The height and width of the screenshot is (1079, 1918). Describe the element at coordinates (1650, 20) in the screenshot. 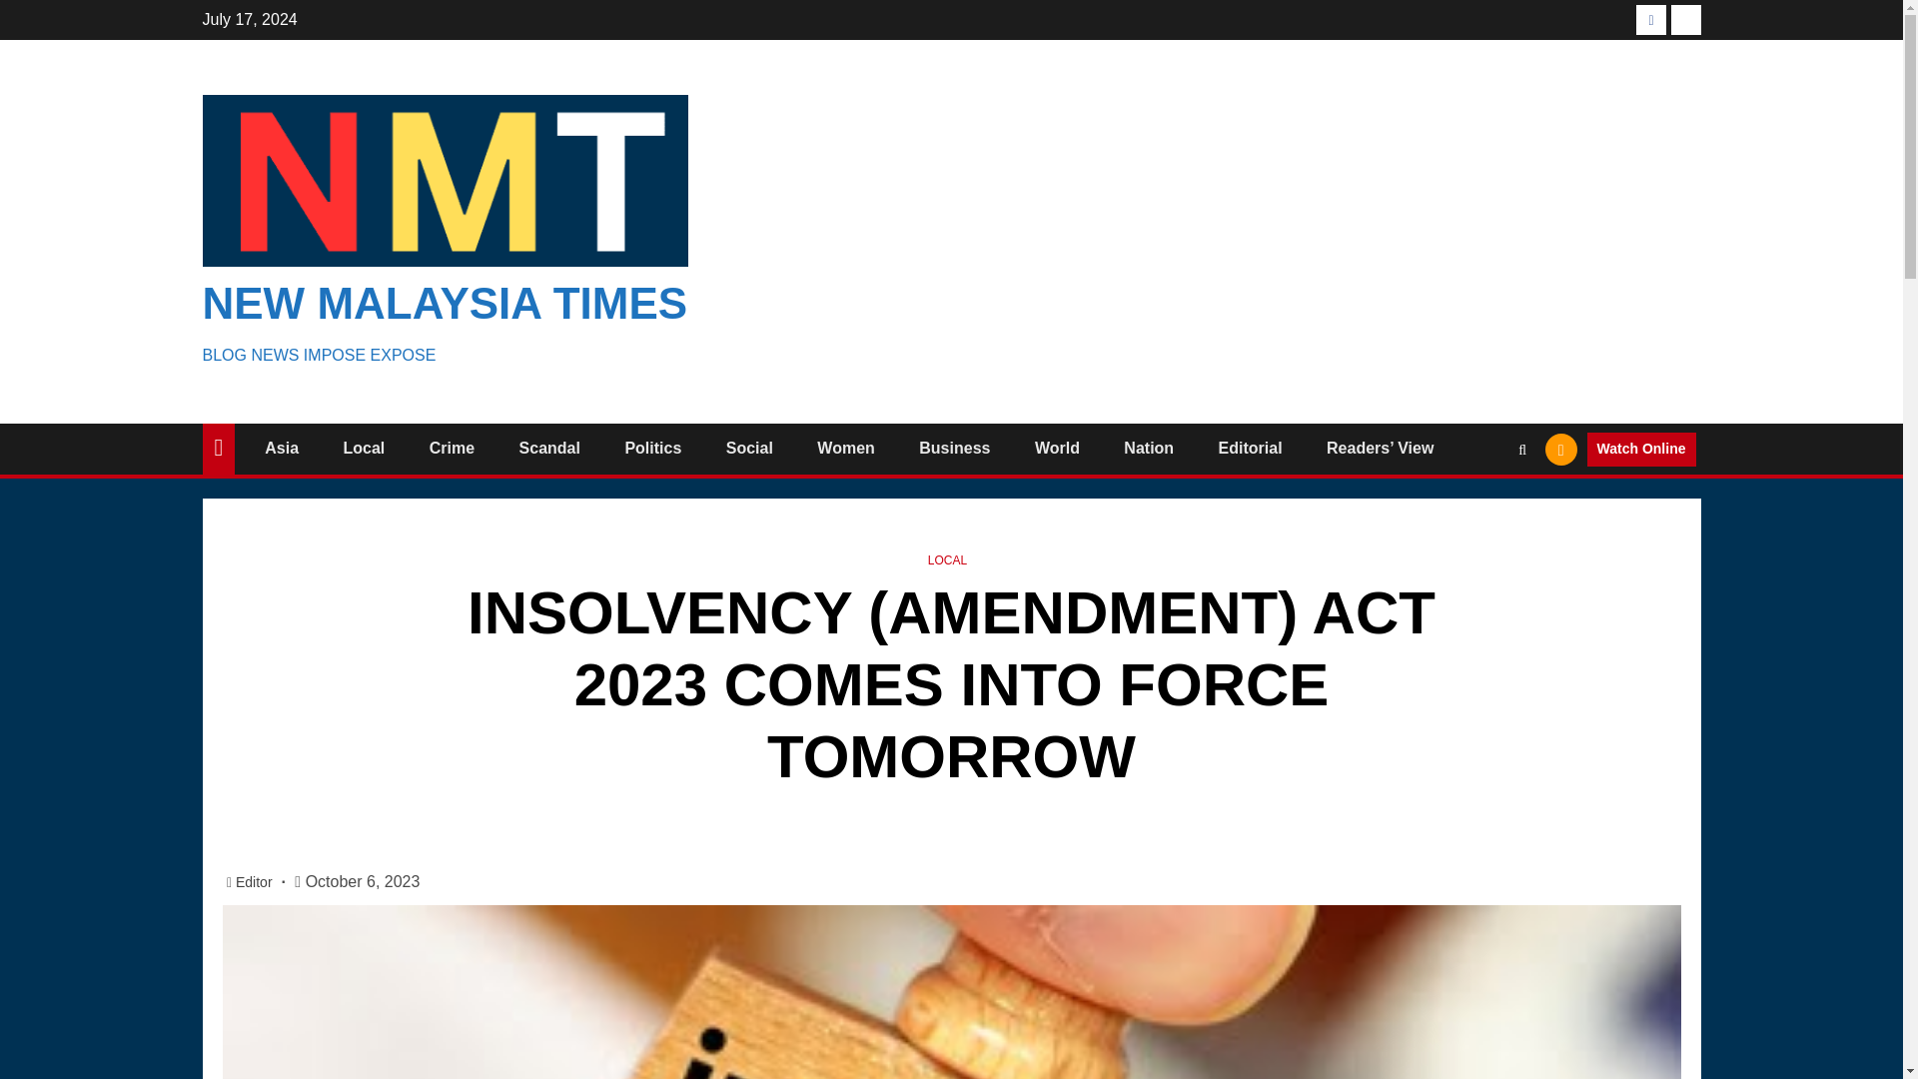

I see `facebook` at that location.